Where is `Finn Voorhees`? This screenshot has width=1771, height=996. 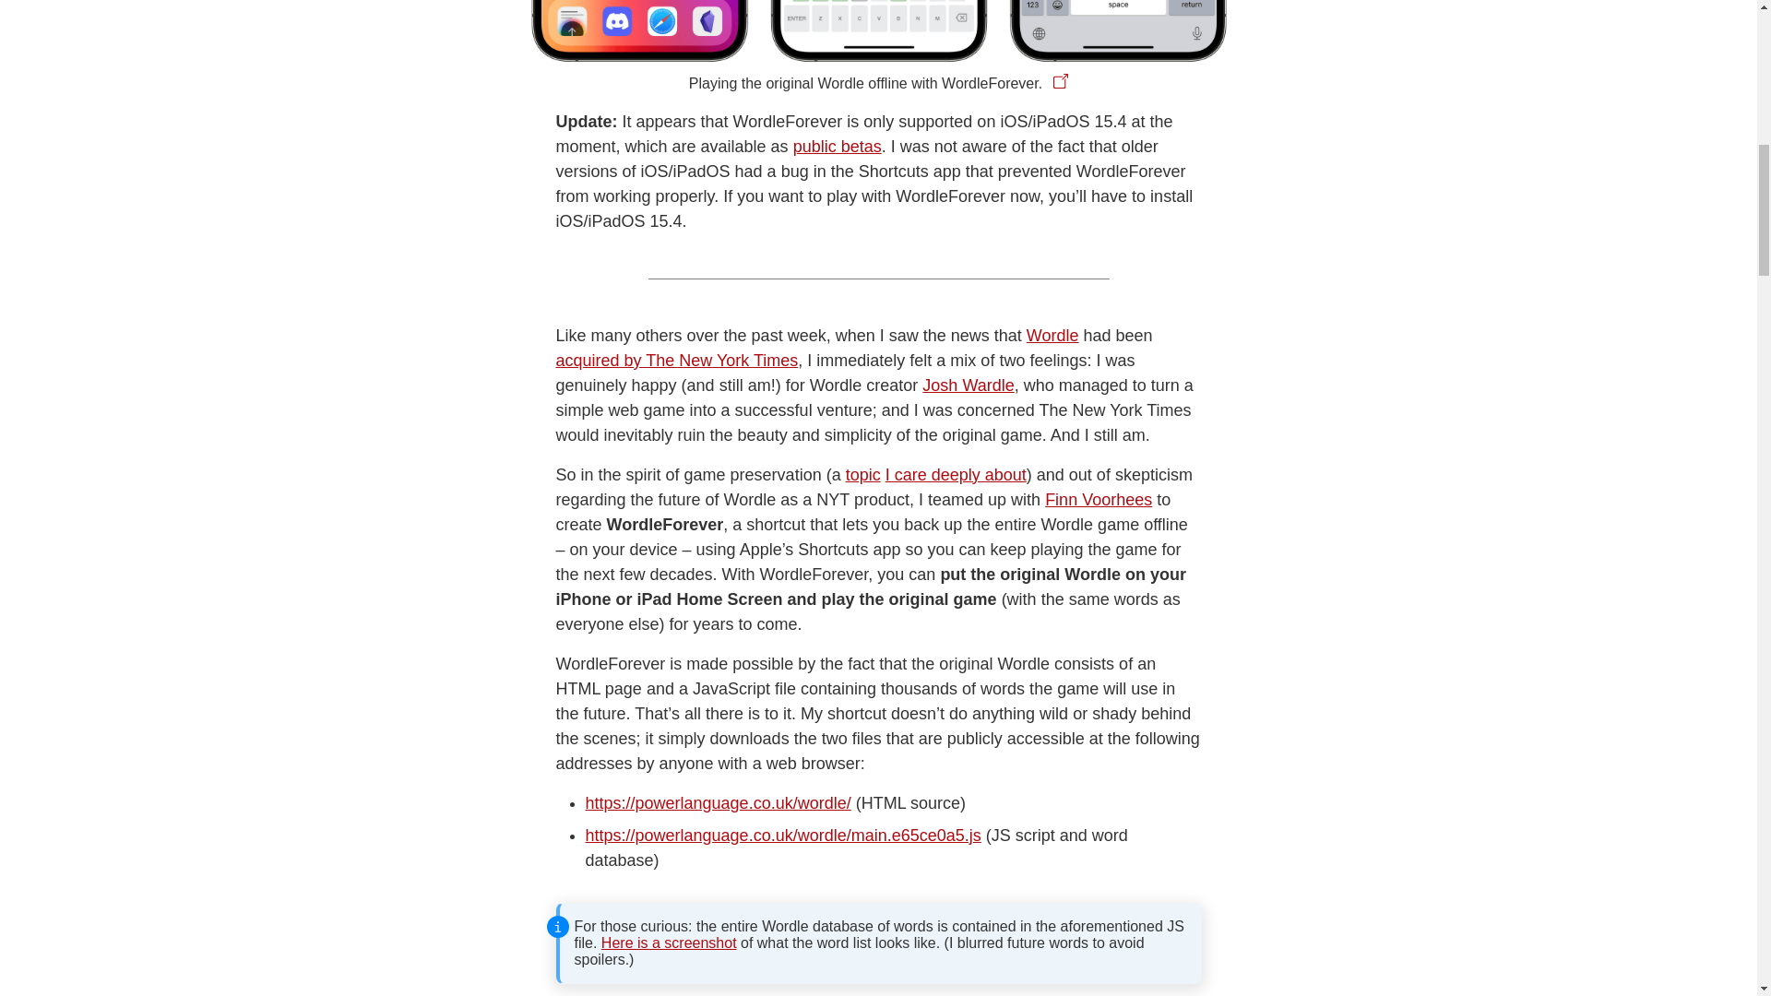 Finn Voorhees is located at coordinates (1098, 500).